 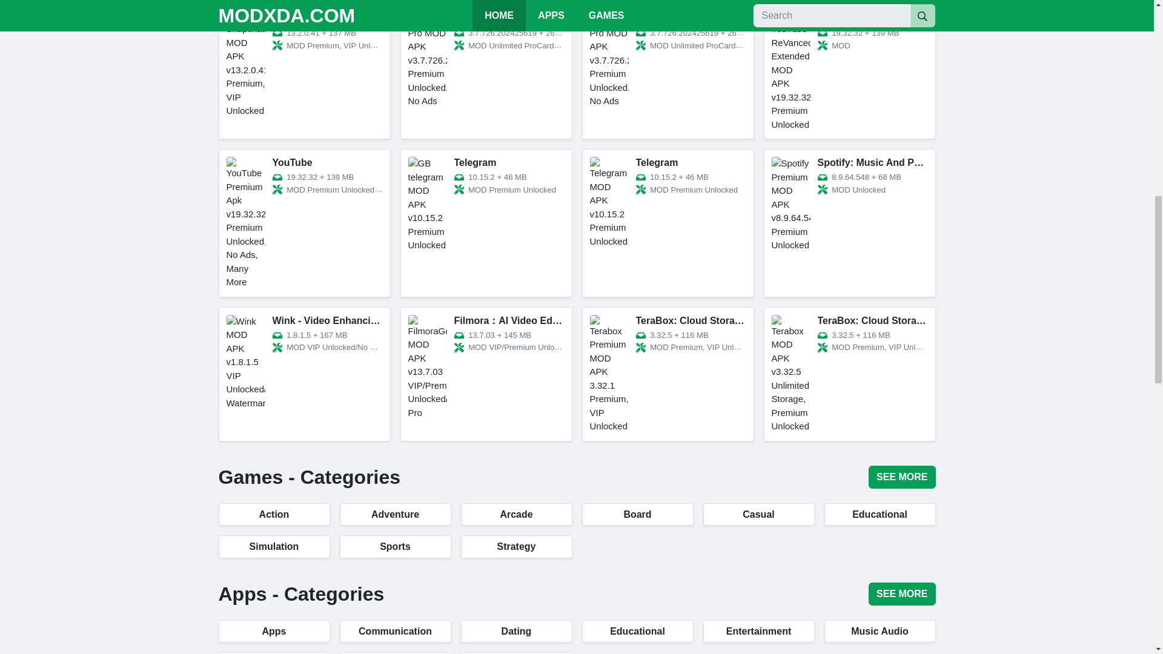 What do you see at coordinates (274, 514) in the screenshot?
I see `Action` at bounding box center [274, 514].